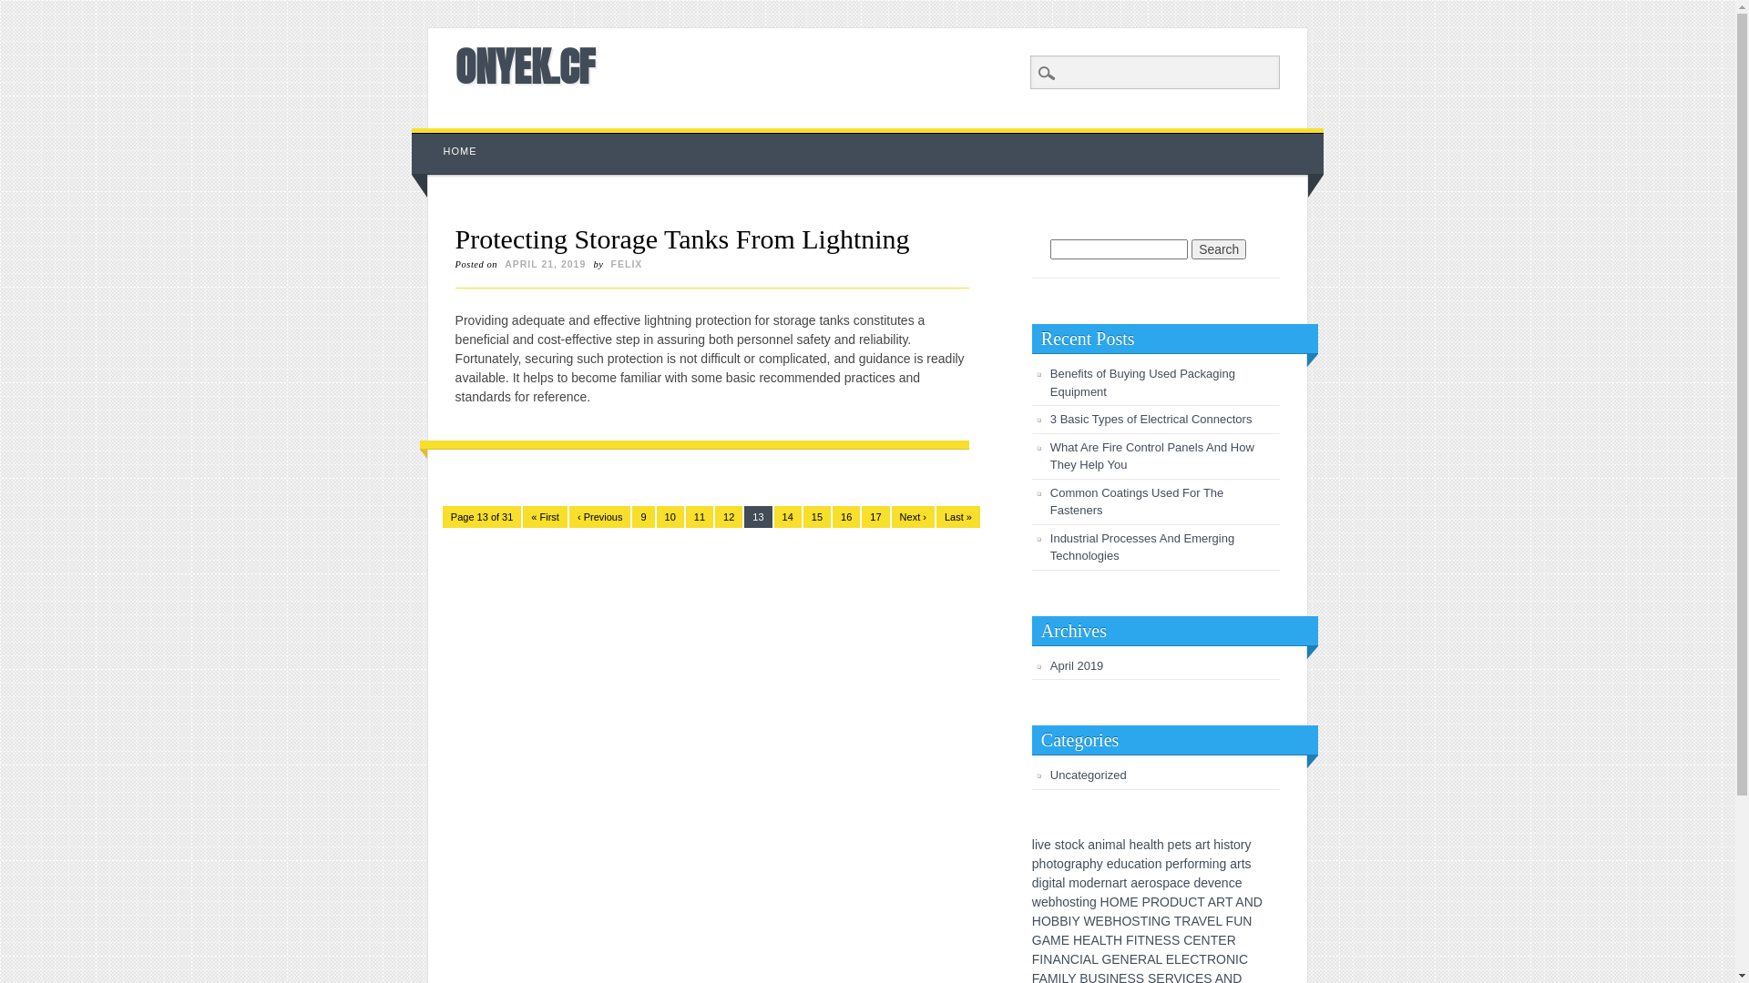 This screenshot has height=983, width=1749. Describe the element at coordinates (1239, 864) in the screenshot. I see `r` at that location.